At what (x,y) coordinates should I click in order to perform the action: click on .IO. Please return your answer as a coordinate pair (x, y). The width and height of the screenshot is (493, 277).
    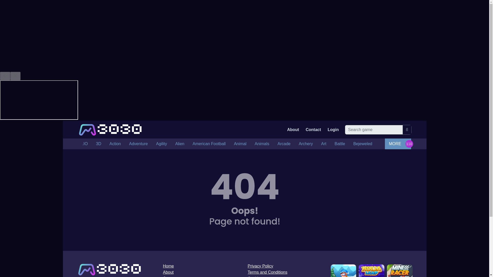
    Looking at the image, I should click on (85, 144).